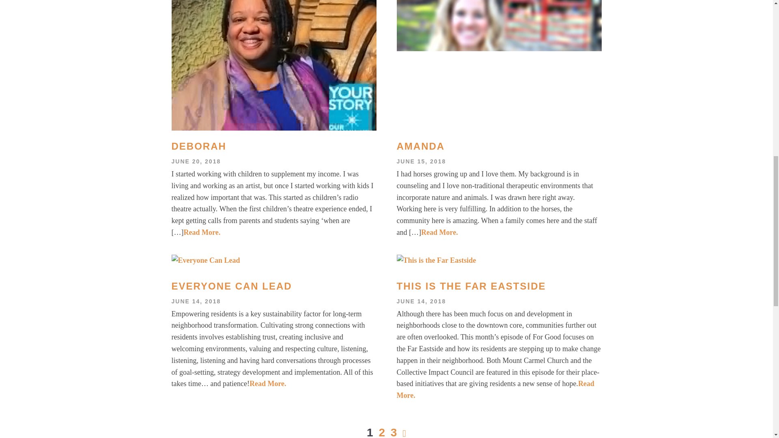 This screenshot has height=438, width=779. Describe the element at coordinates (273, 286) in the screenshot. I see `Everyone Can Lead` at that location.